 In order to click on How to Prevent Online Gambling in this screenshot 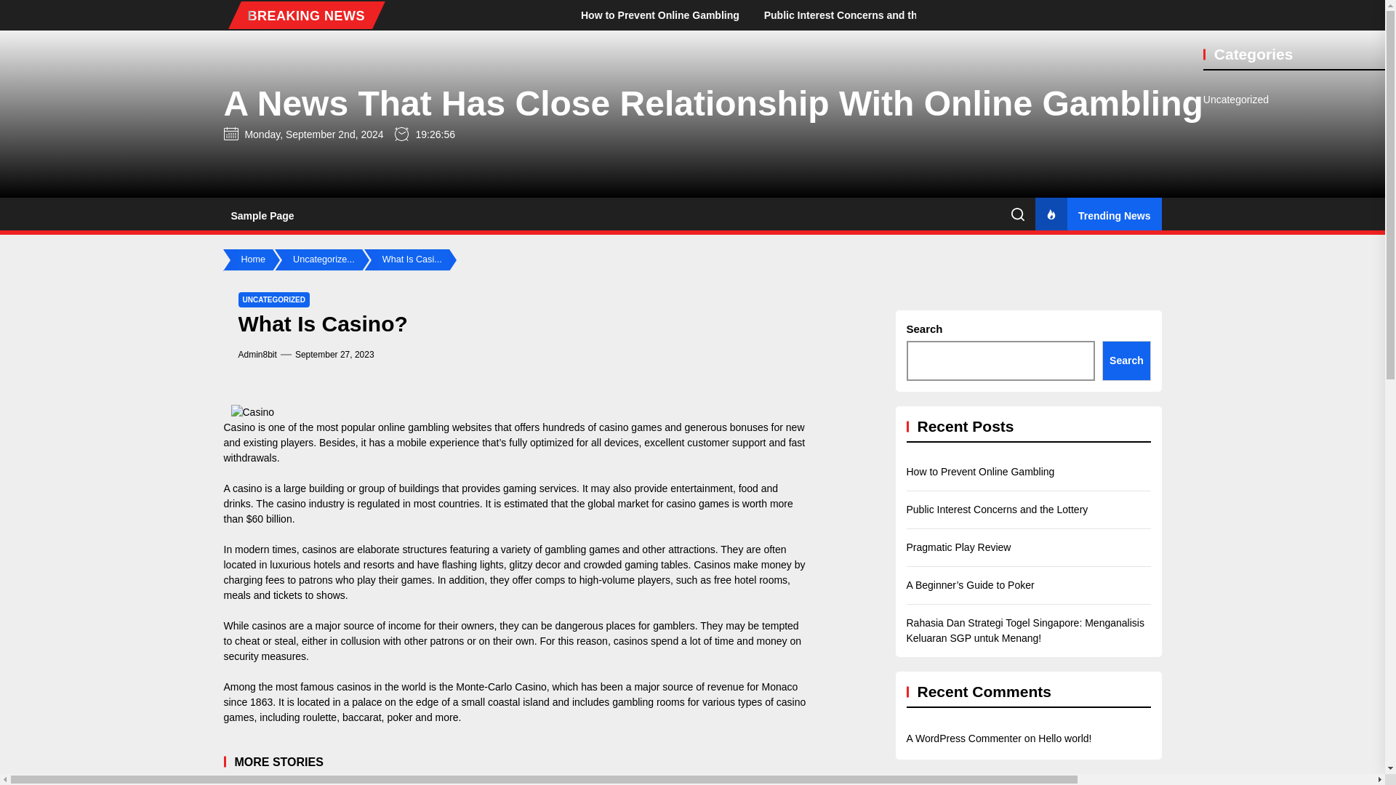, I will do `click(1001, 15)`.